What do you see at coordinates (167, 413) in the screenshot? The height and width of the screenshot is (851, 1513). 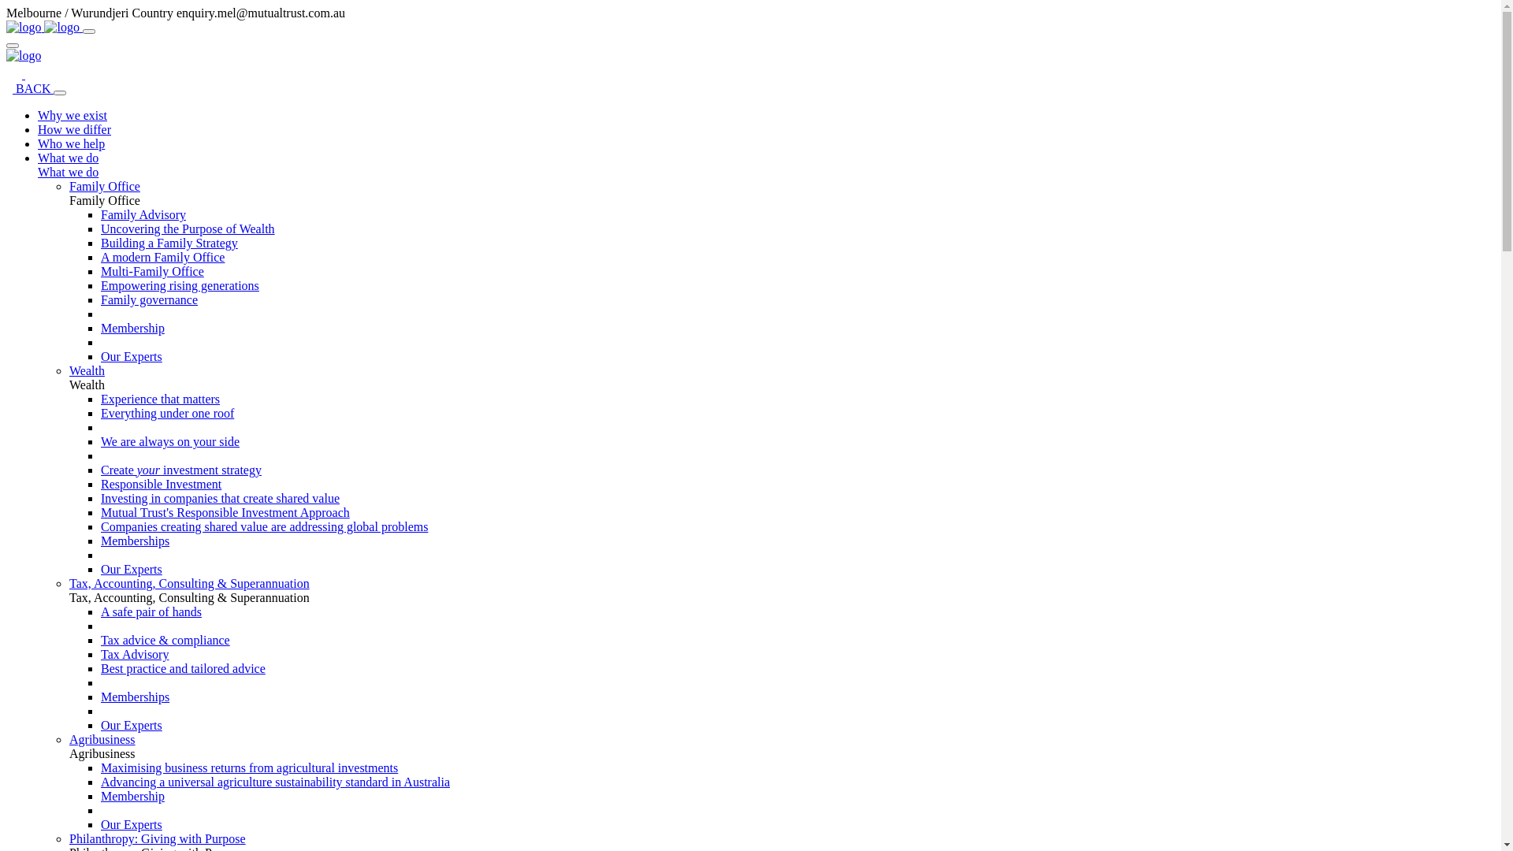 I see `Everything under one roof` at bounding box center [167, 413].